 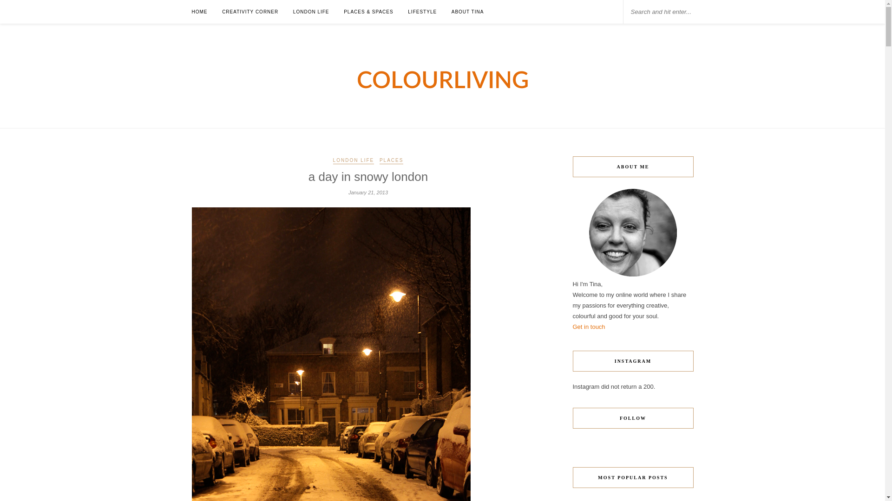 I want to click on LONDON LIFE, so click(x=311, y=12).